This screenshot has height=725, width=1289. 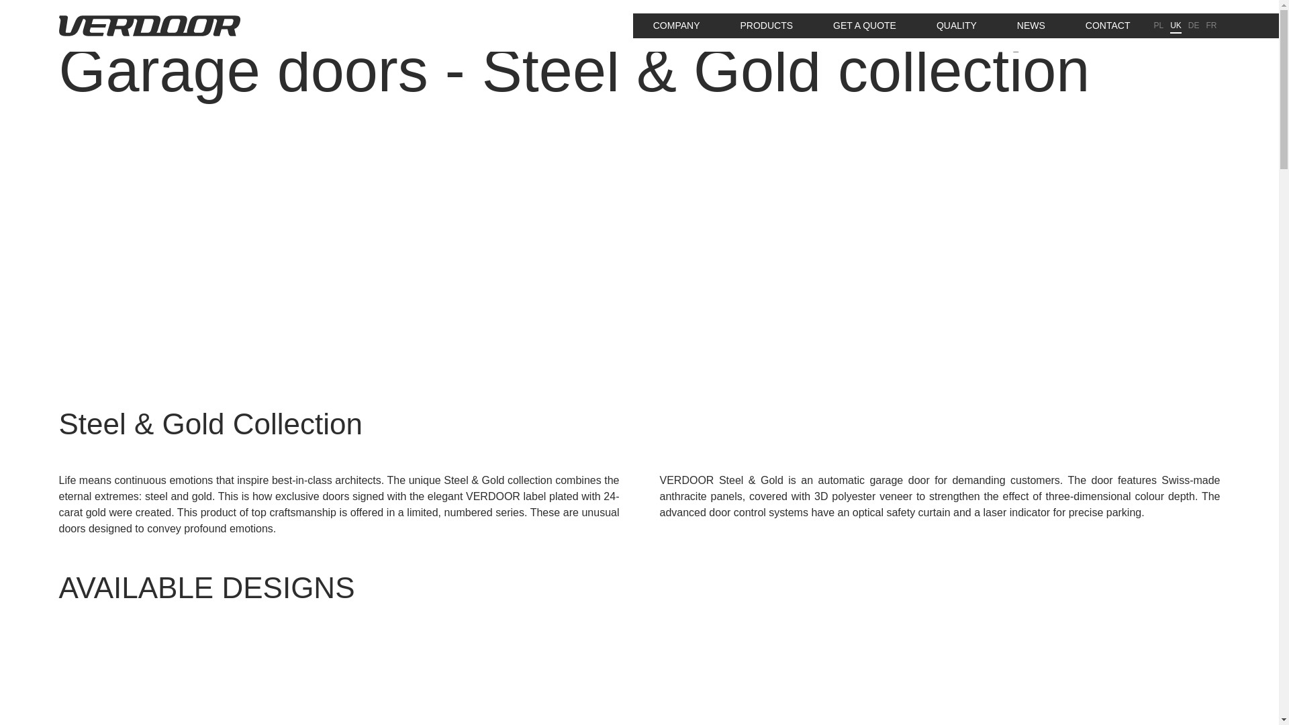 I want to click on DE, so click(x=784, y=681).